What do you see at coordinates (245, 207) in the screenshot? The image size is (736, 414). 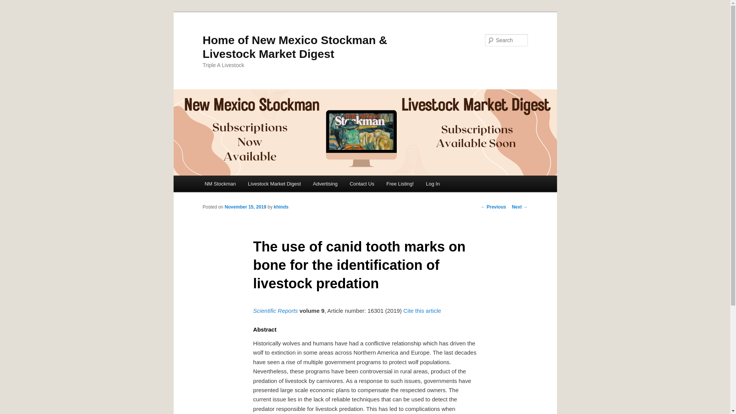 I see `9:59 am` at bounding box center [245, 207].